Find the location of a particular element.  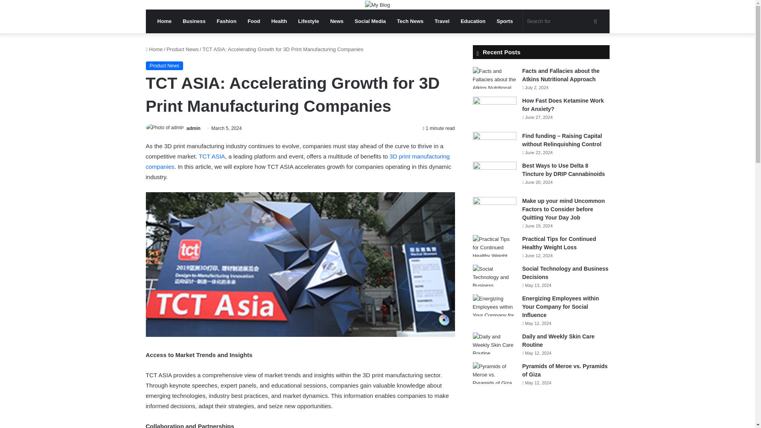

Social Media is located at coordinates (370, 21).